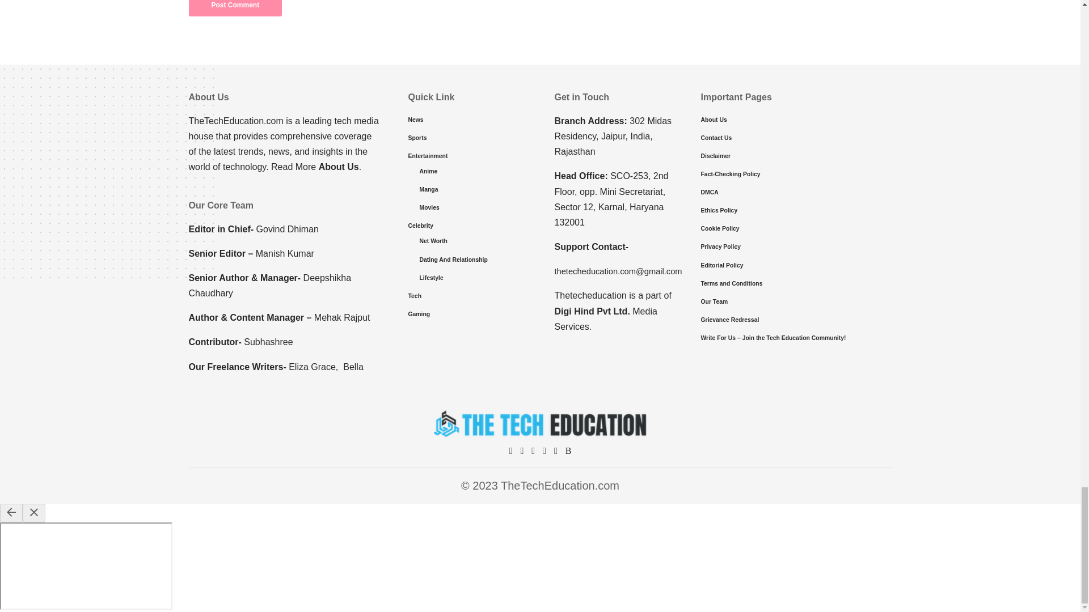  Describe the element at coordinates (235, 8) in the screenshot. I see `Post Comment` at that location.